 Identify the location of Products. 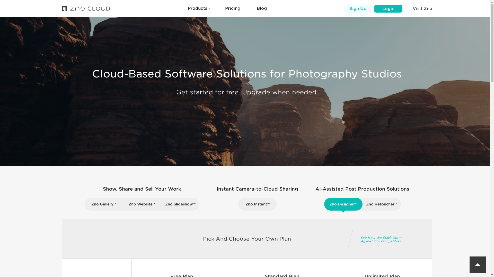
(197, 8).